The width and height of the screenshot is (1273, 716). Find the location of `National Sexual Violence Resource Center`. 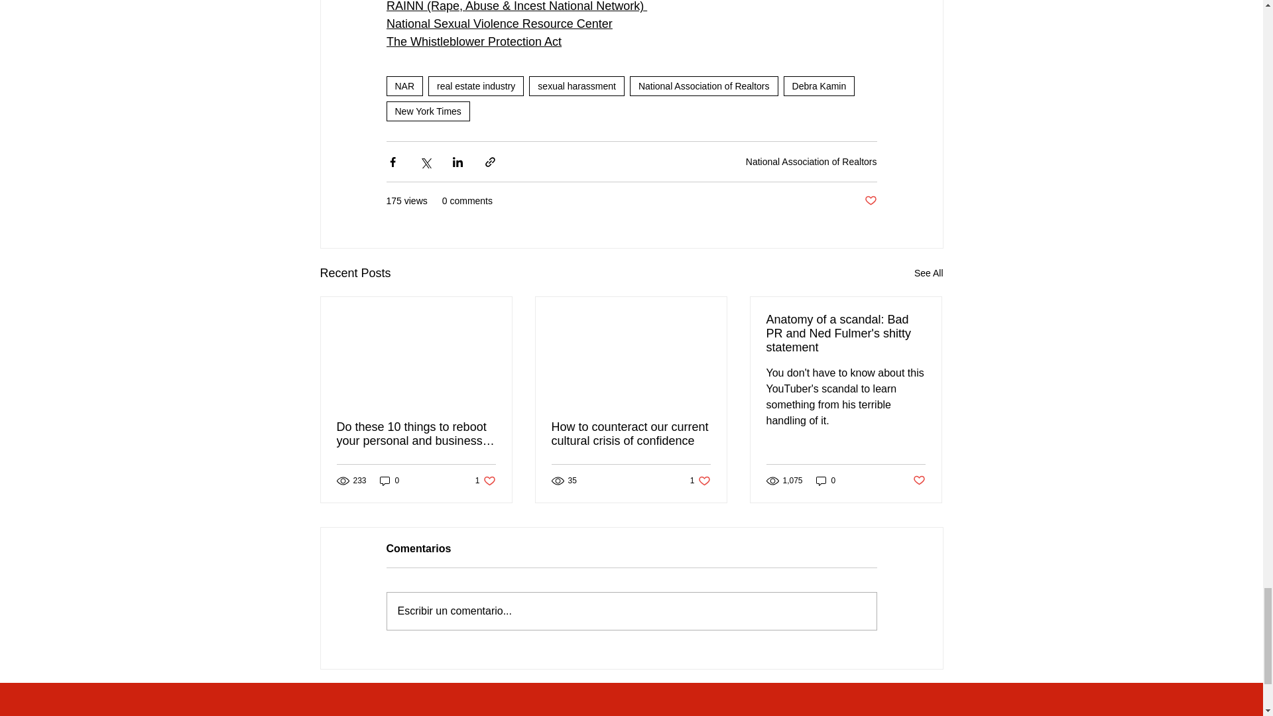

National Sexual Violence Resource Center is located at coordinates (499, 24).